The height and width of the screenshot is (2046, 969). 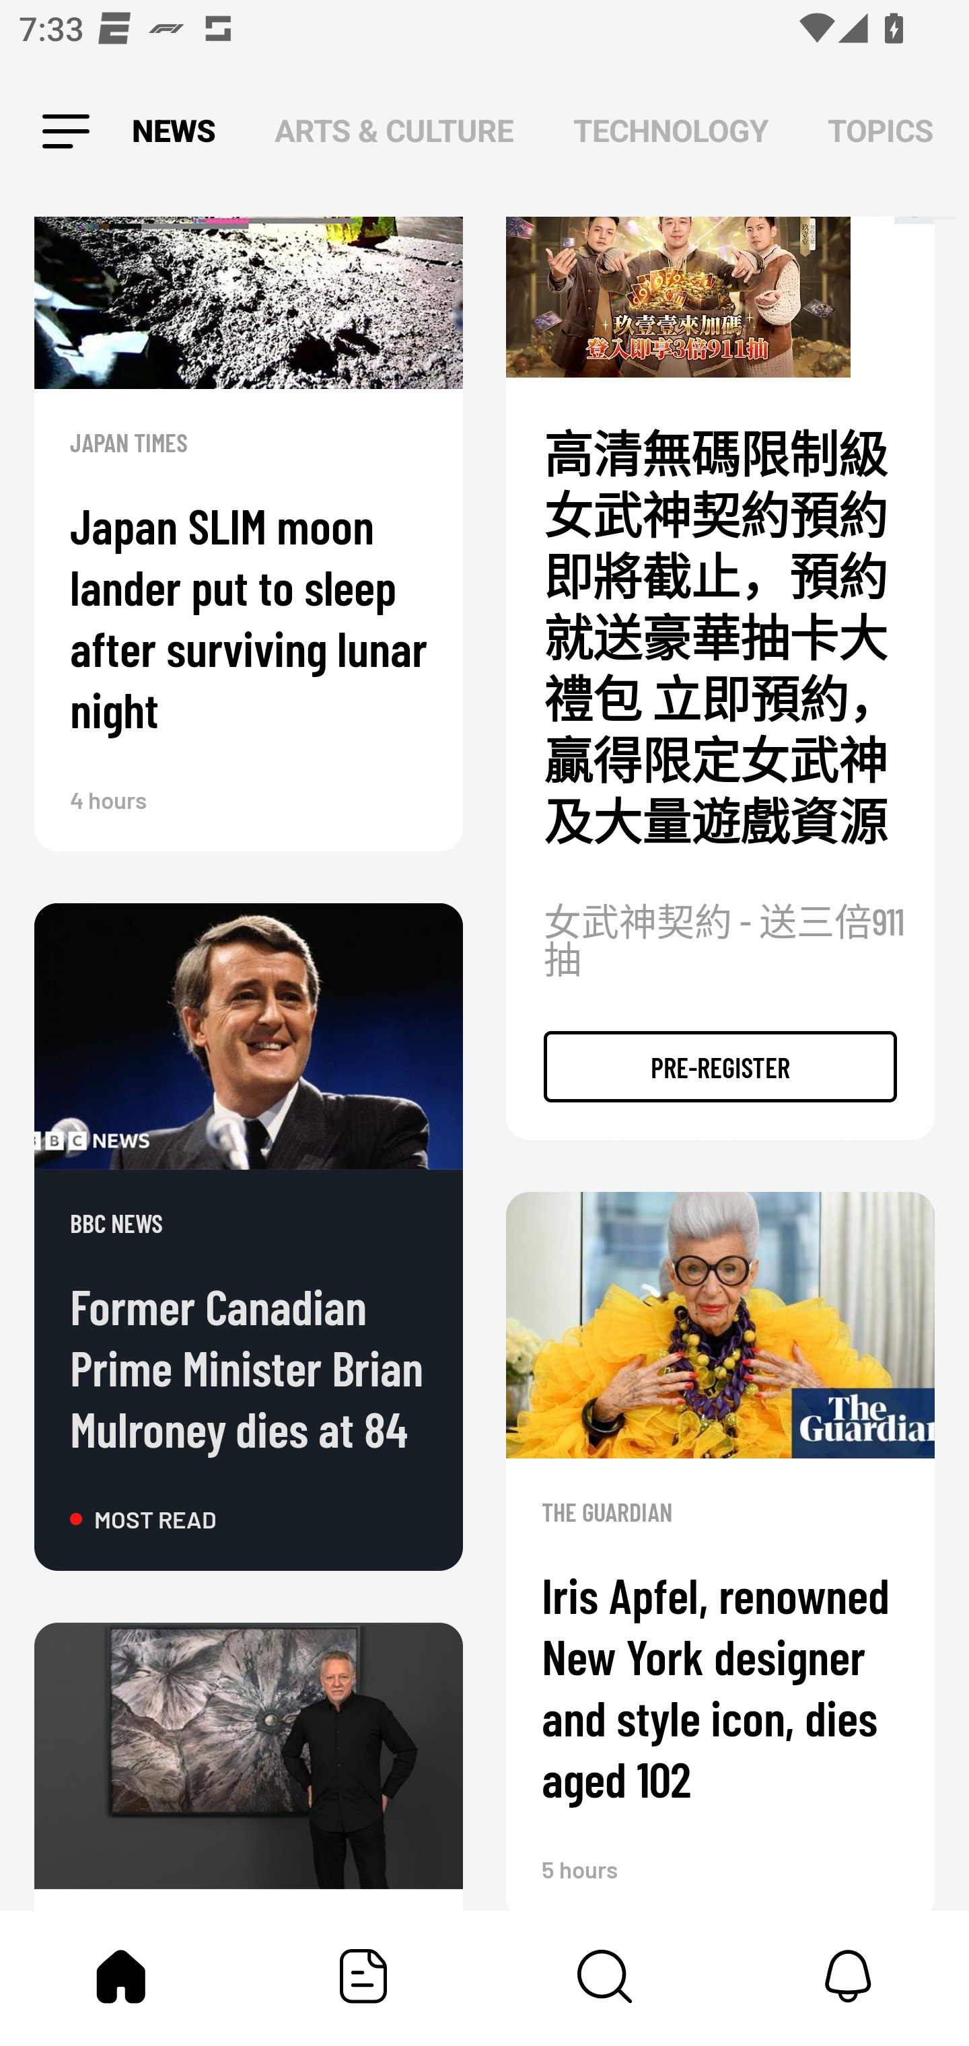 I want to click on Leading Icon, so click(x=63, y=132).